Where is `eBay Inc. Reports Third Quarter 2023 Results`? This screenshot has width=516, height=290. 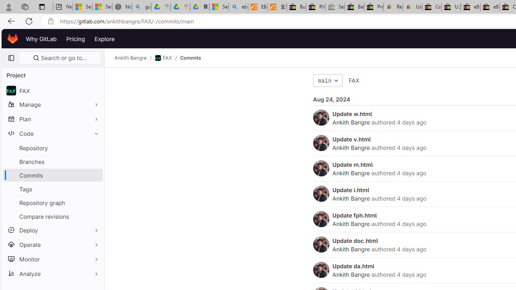 eBay Inc. Reports Third Quarter 2023 Results is located at coordinates (490, 7).